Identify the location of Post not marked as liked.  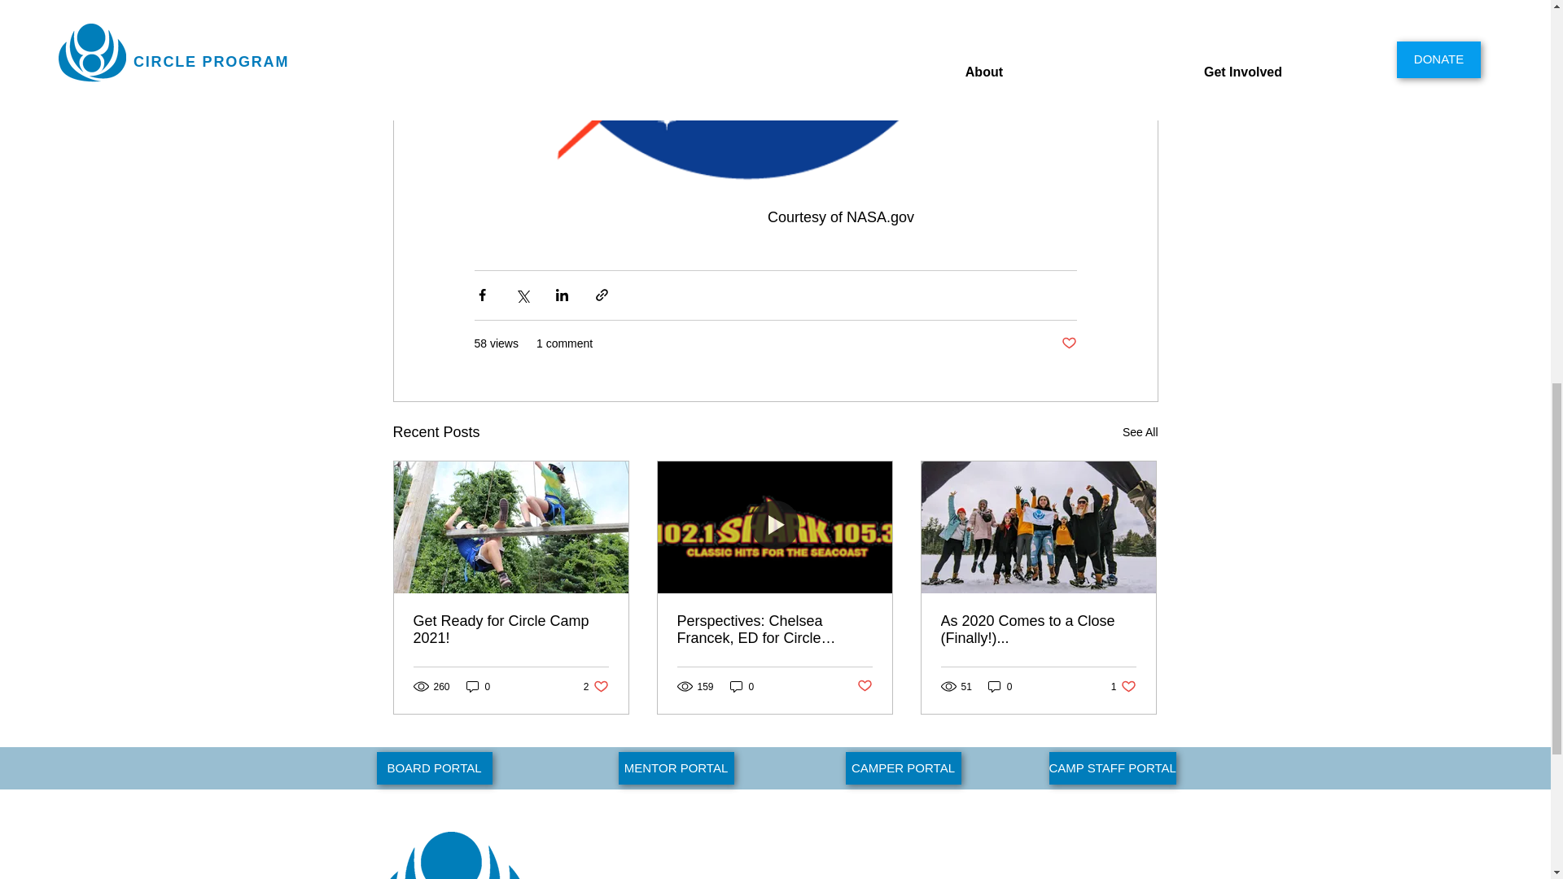
(596, 686).